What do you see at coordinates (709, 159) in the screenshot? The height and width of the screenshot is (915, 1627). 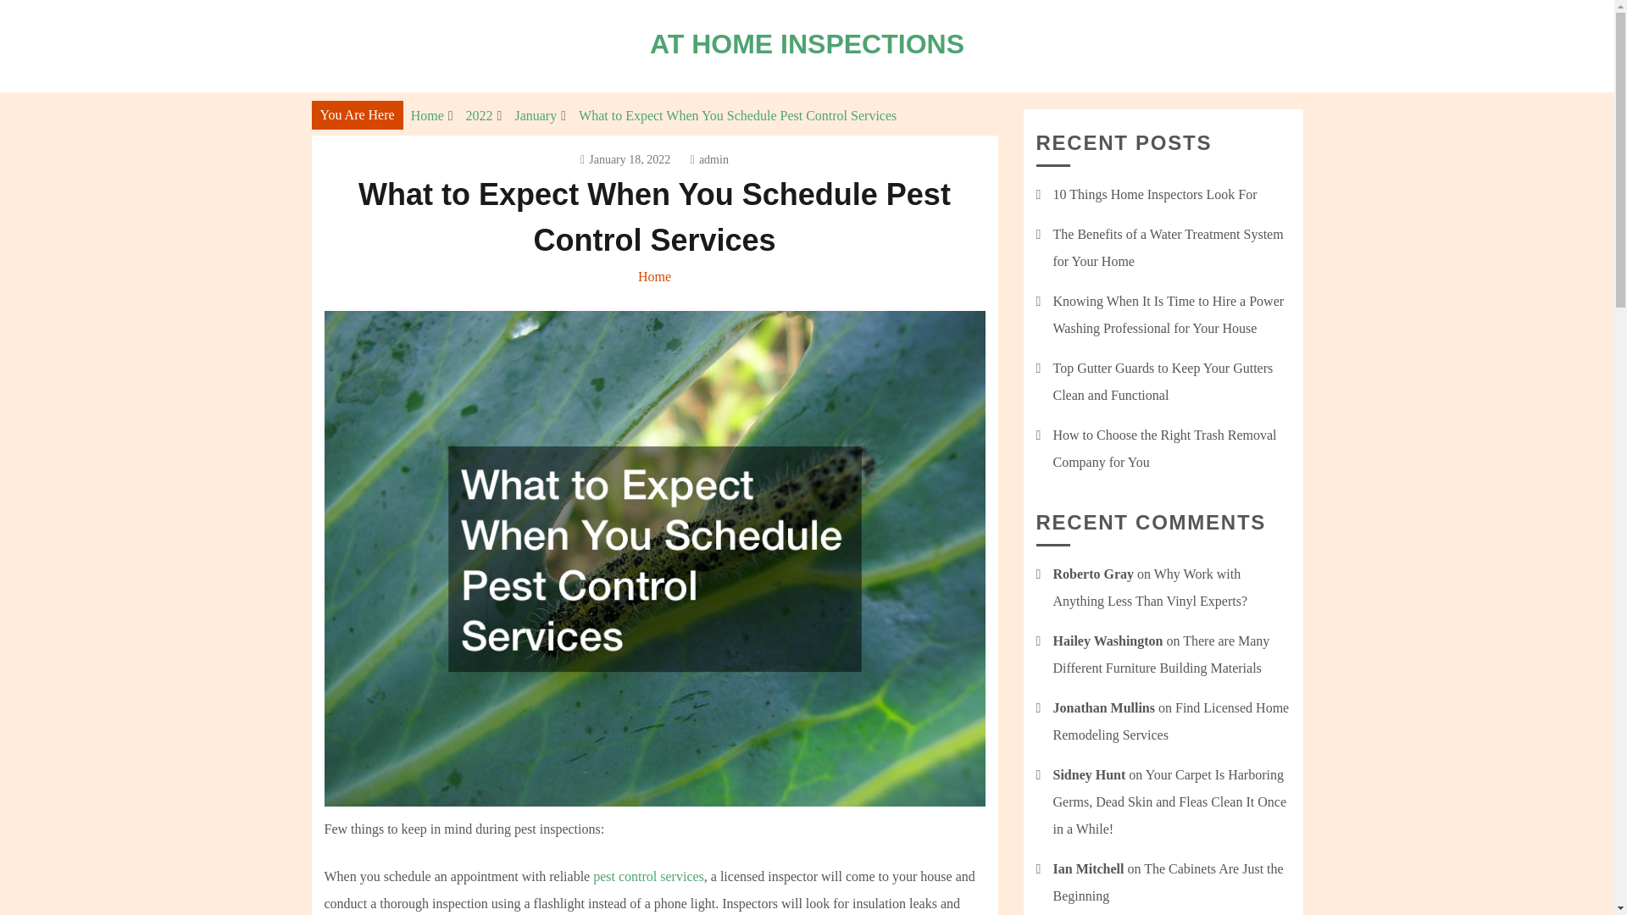 I see `admin` at bounding box center [709, 159].